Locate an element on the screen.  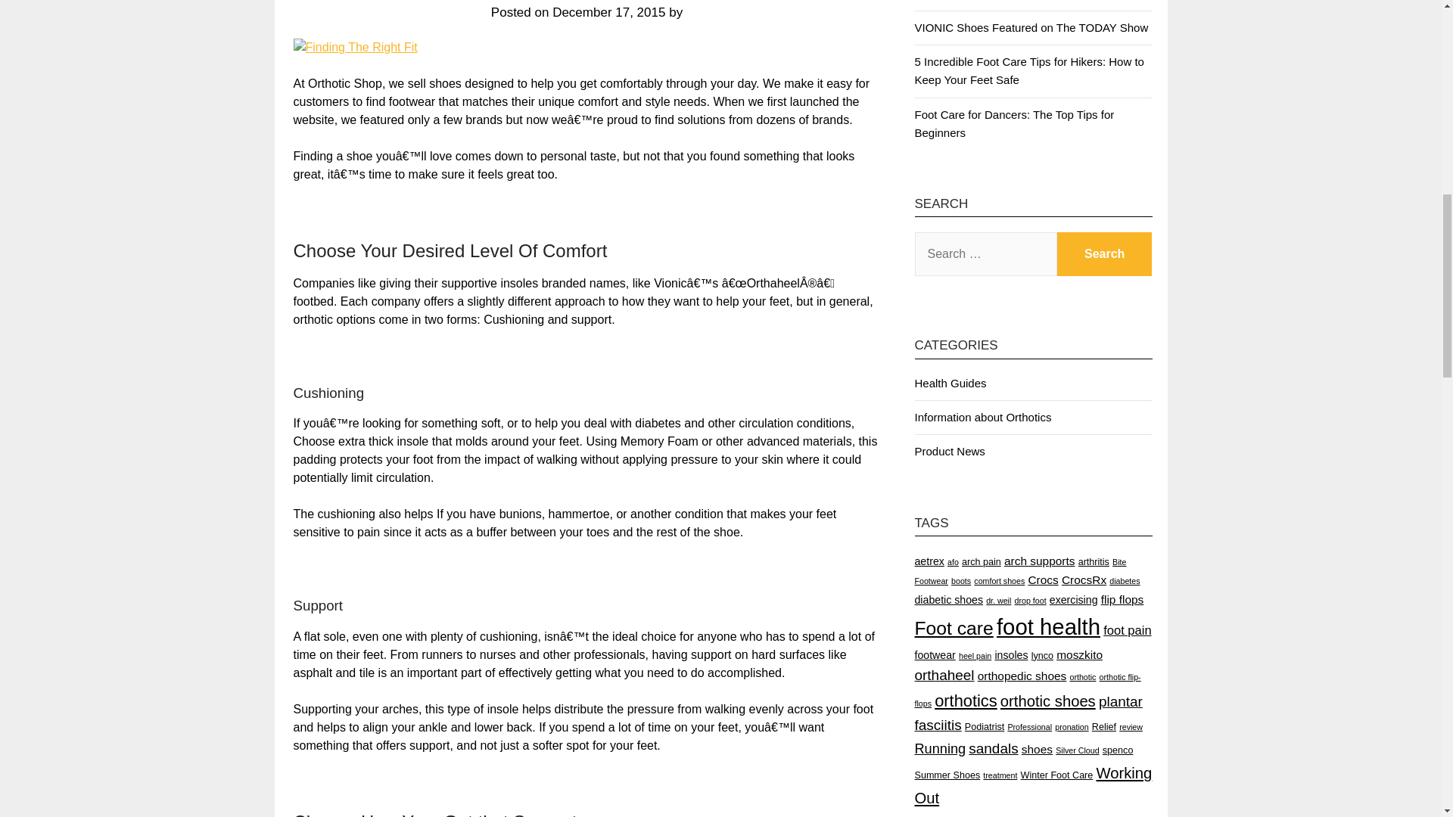
VIONIC Shoes Featured on The TODAY Show is located at coordinates (1031, 27).